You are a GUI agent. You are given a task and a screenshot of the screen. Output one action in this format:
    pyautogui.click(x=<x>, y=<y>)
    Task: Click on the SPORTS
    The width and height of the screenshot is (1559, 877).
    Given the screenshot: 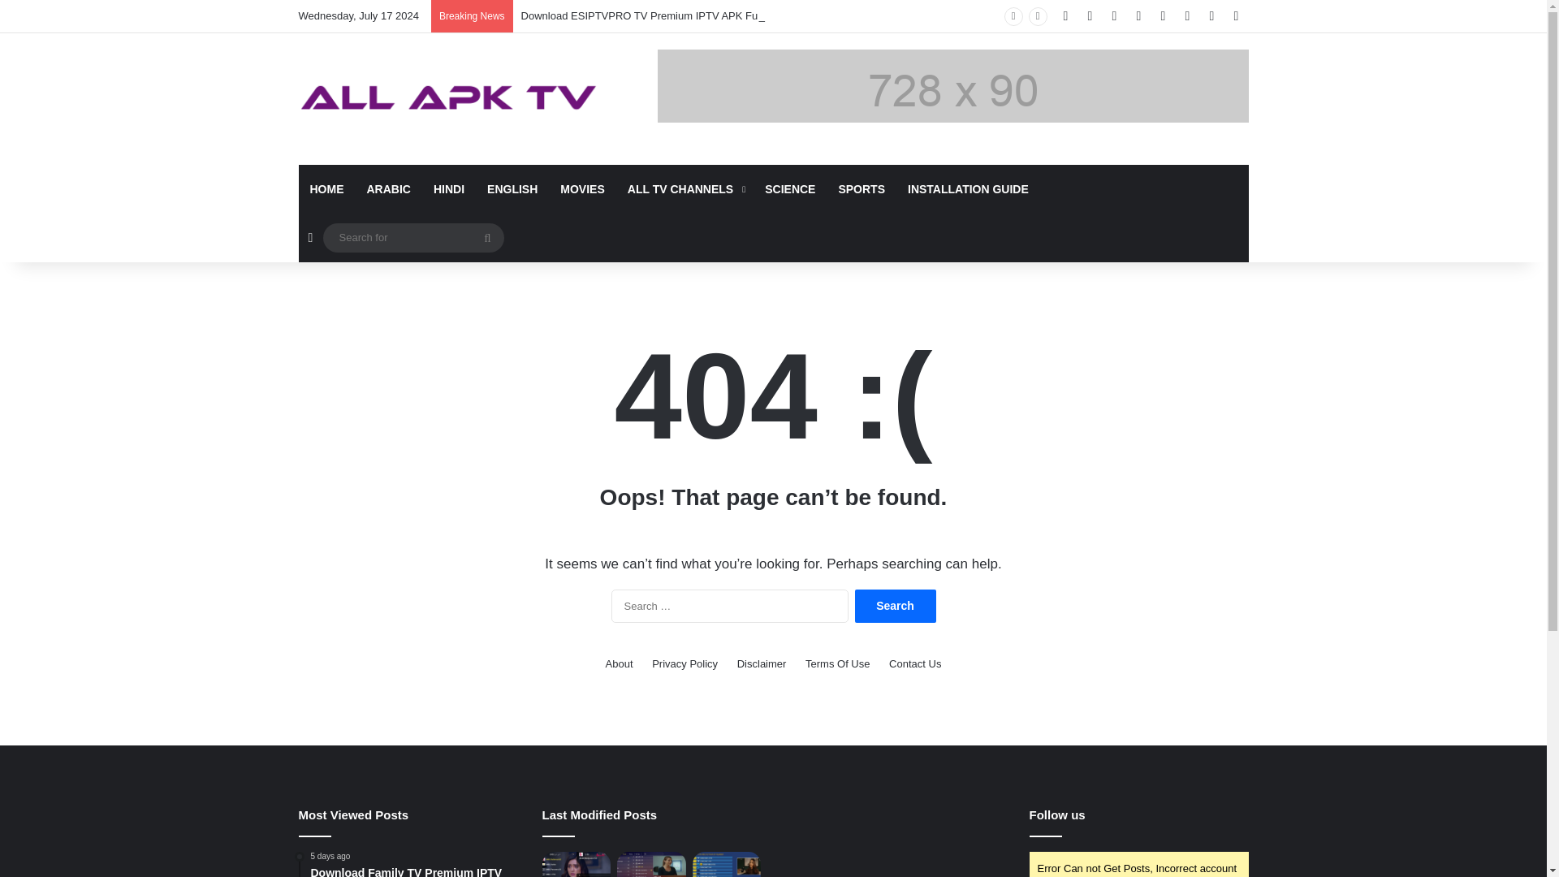 What is the action you would take?
    pyautogui.click(x=861, y=189)
    